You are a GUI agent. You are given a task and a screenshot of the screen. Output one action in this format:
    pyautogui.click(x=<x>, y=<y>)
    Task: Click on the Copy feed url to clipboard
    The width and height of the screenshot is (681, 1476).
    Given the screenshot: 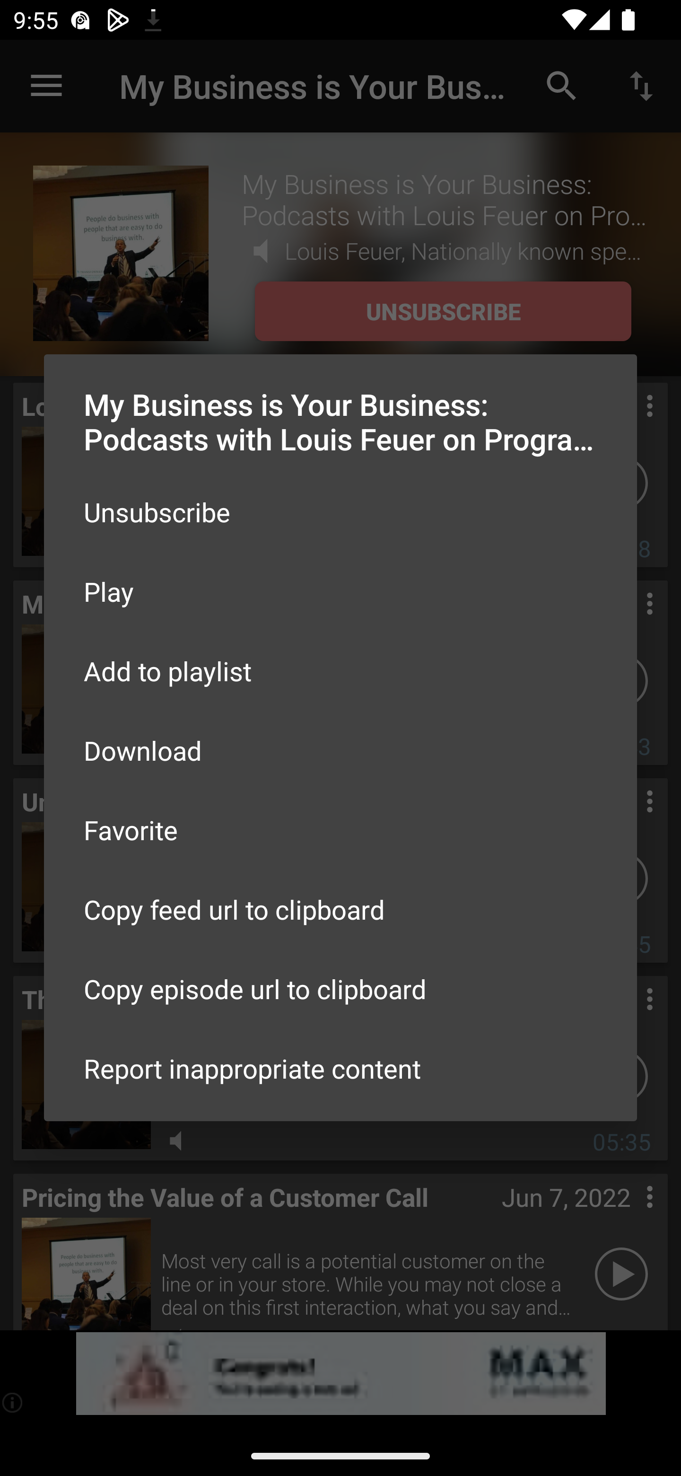 What is the action you would take?
    pyautogui.click(x=340, y=909)
    